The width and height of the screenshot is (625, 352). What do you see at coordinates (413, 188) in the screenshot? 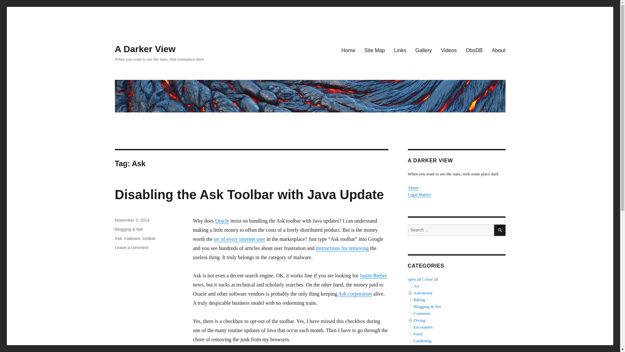
I see `About` at bounding box center [413, 188].